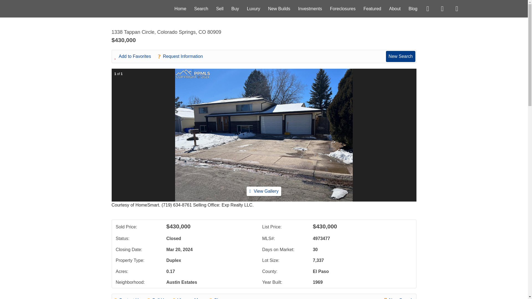  Describe the element at coordinates (131, 298) in the screenshot. I see `Contact Us` at that location.